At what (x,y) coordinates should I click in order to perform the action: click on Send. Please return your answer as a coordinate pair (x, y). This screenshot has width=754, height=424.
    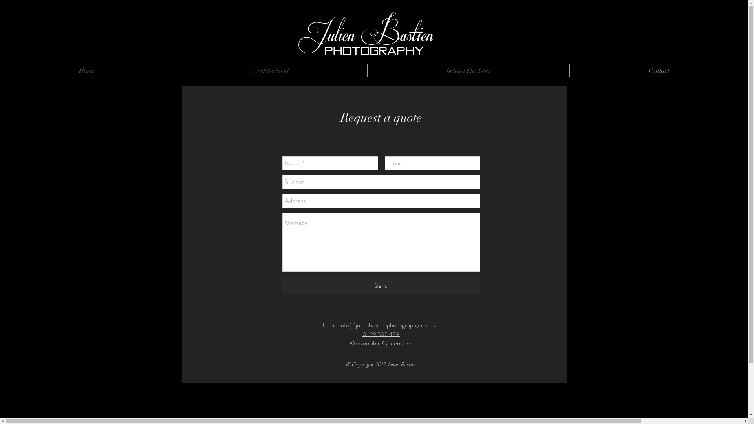
    Looking at the image, I should click on (381, 286).